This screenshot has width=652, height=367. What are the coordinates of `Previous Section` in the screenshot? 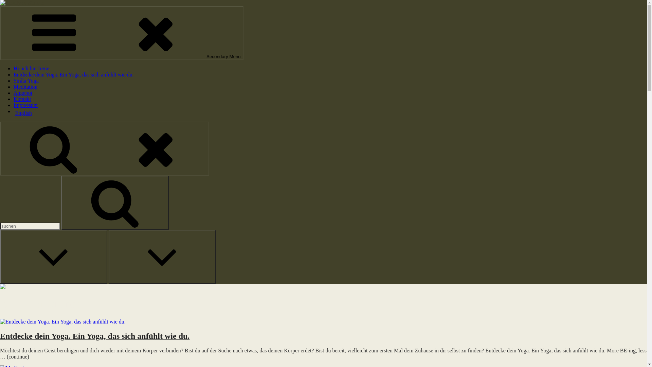 It's located at (54, 257).